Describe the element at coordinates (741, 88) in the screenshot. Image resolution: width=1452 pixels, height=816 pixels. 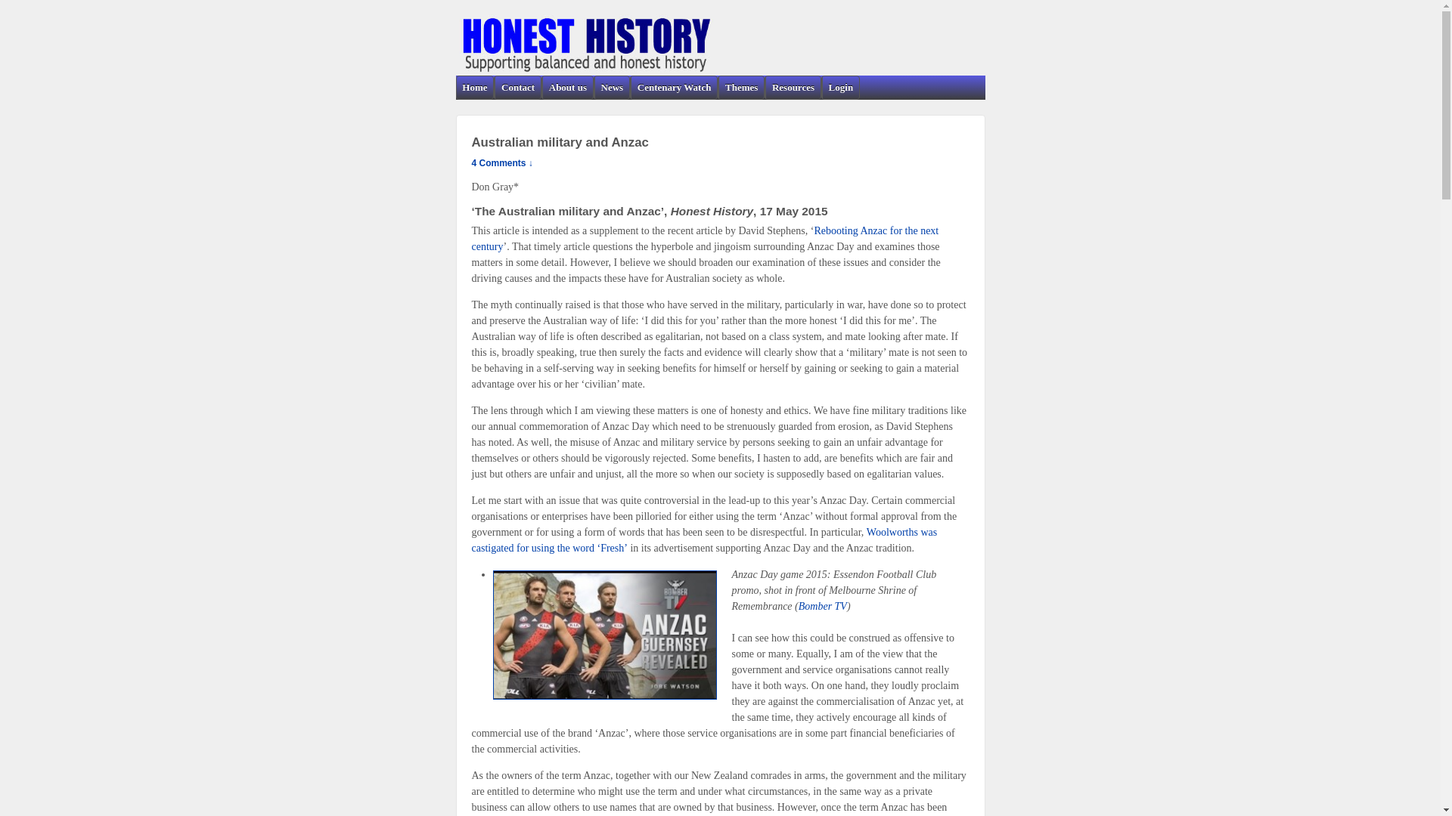
I see `Themes` at that location.